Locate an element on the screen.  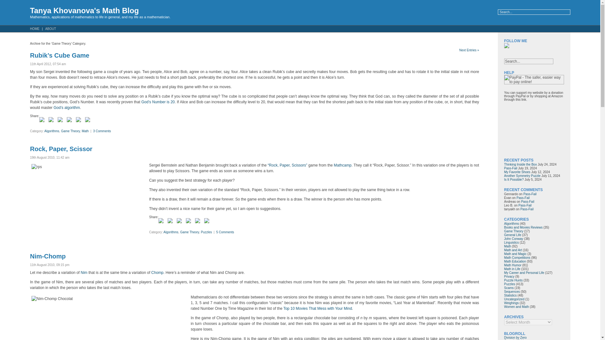
HOME is located at coordinates (35, 29).